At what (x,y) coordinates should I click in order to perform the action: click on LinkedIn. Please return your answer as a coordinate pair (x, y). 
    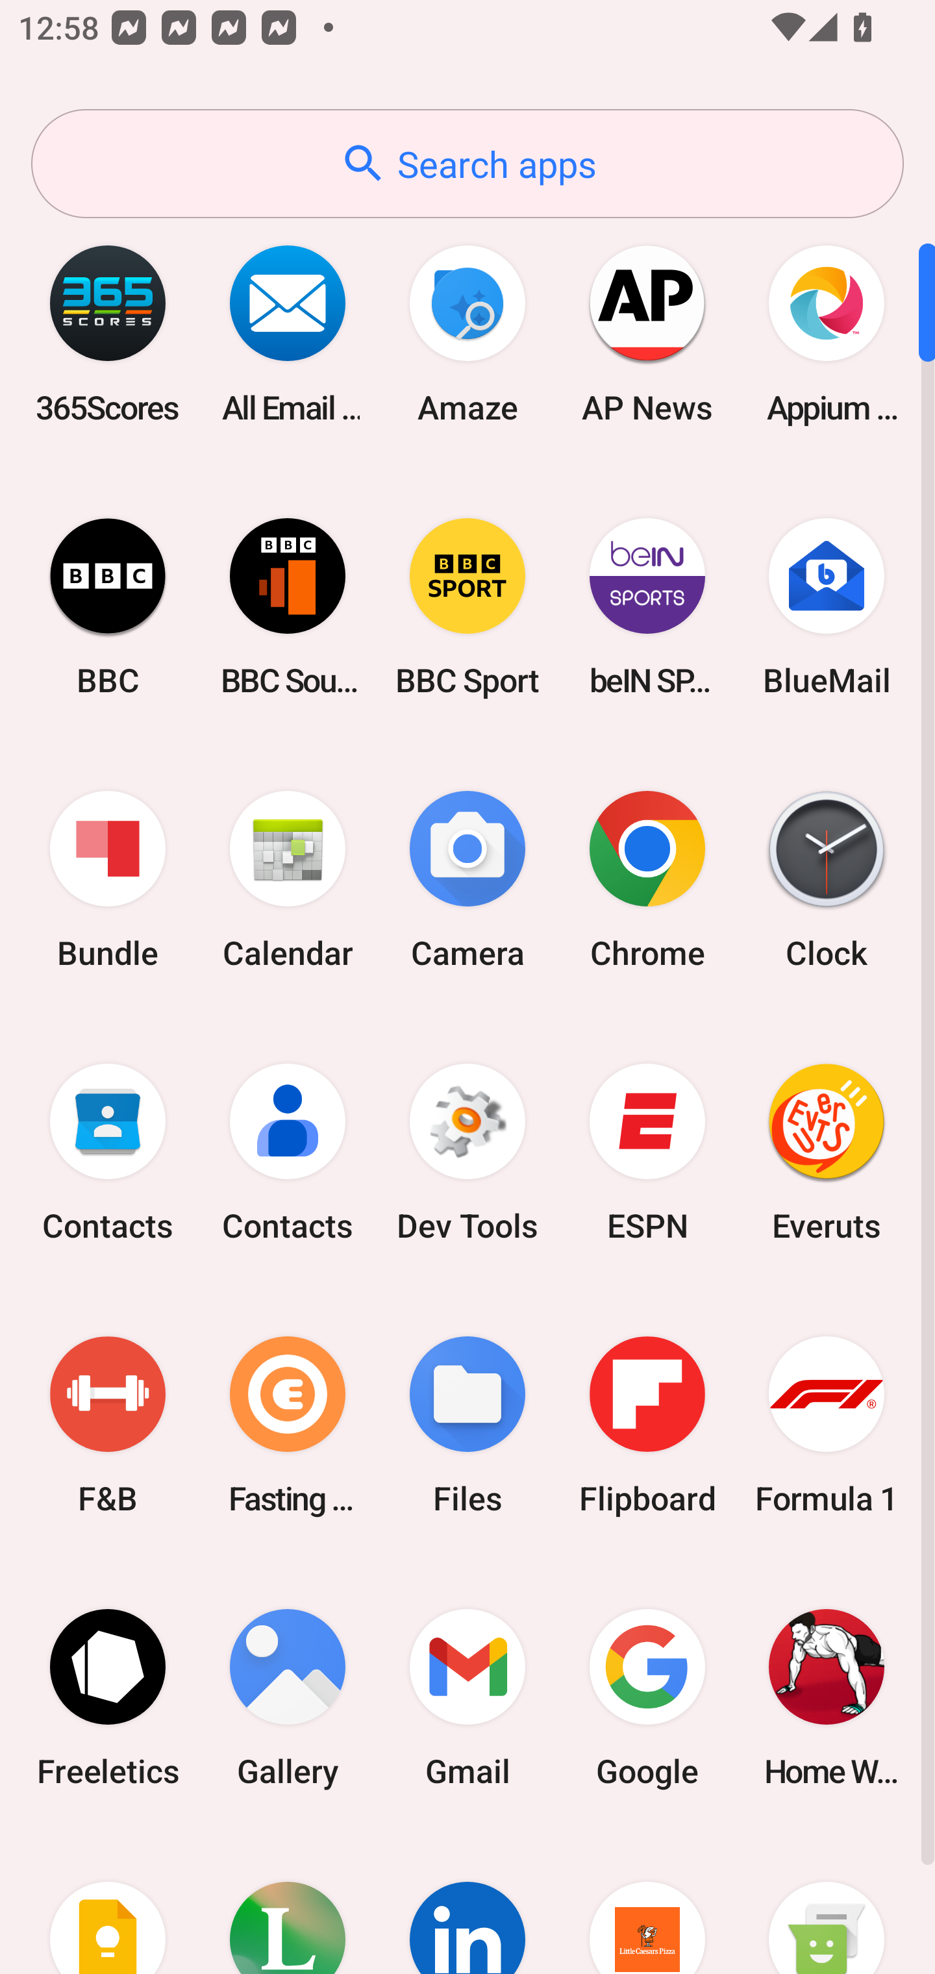
    Looking at the image, I should click on (467, 1904).